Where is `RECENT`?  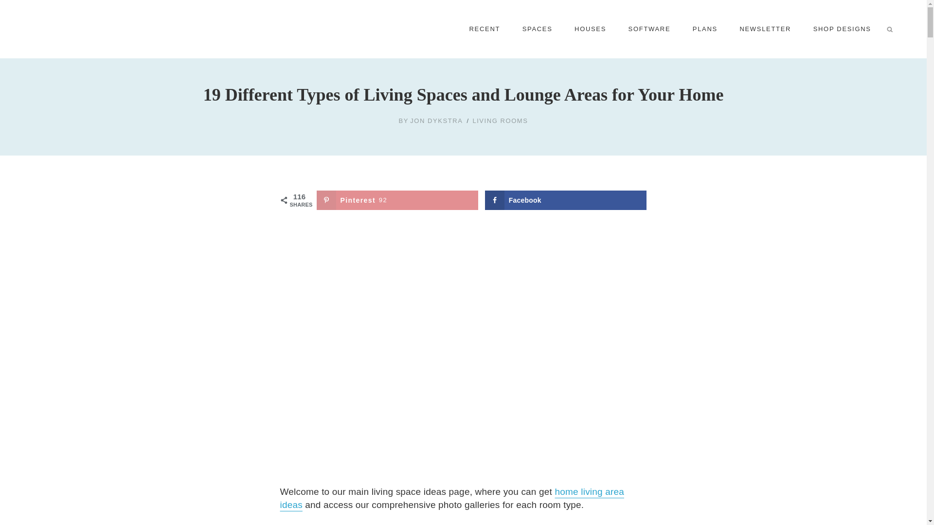
RECENT is located at coordinates (485, 29).